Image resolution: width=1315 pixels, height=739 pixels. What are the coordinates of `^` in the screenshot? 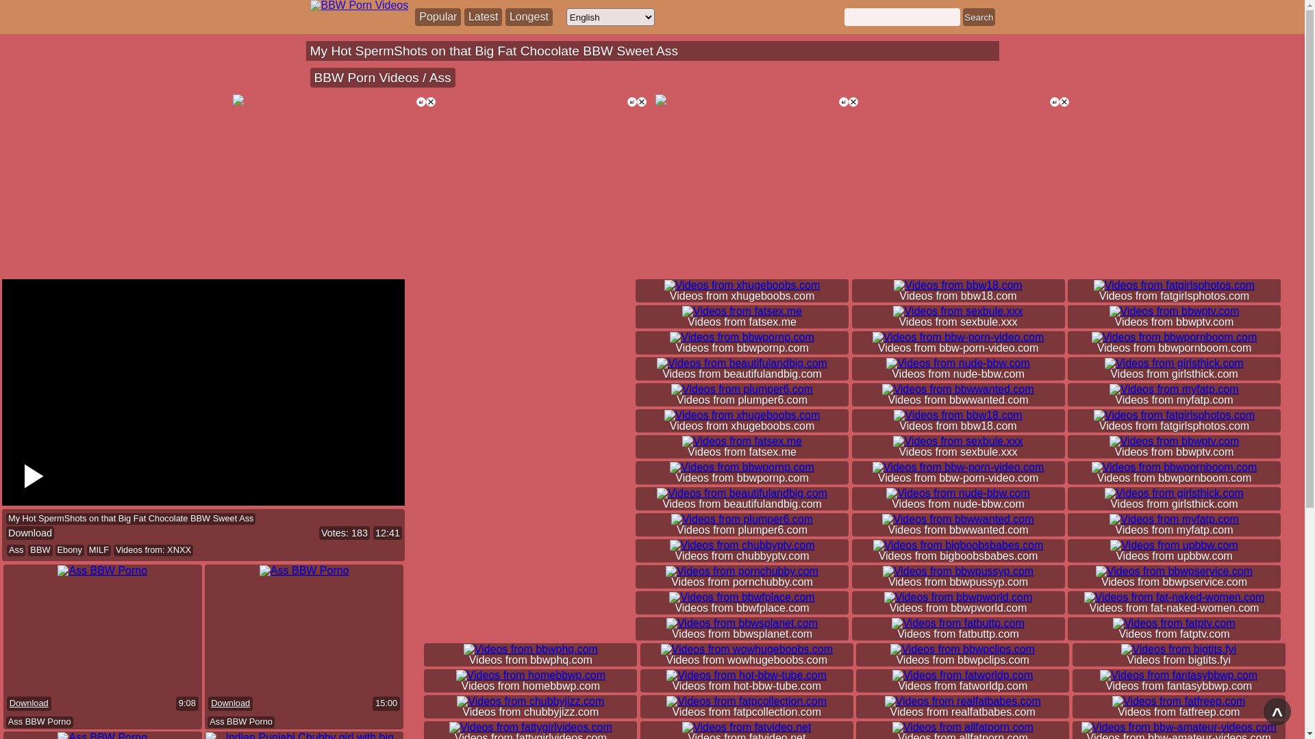 It's located at (1277, 712).